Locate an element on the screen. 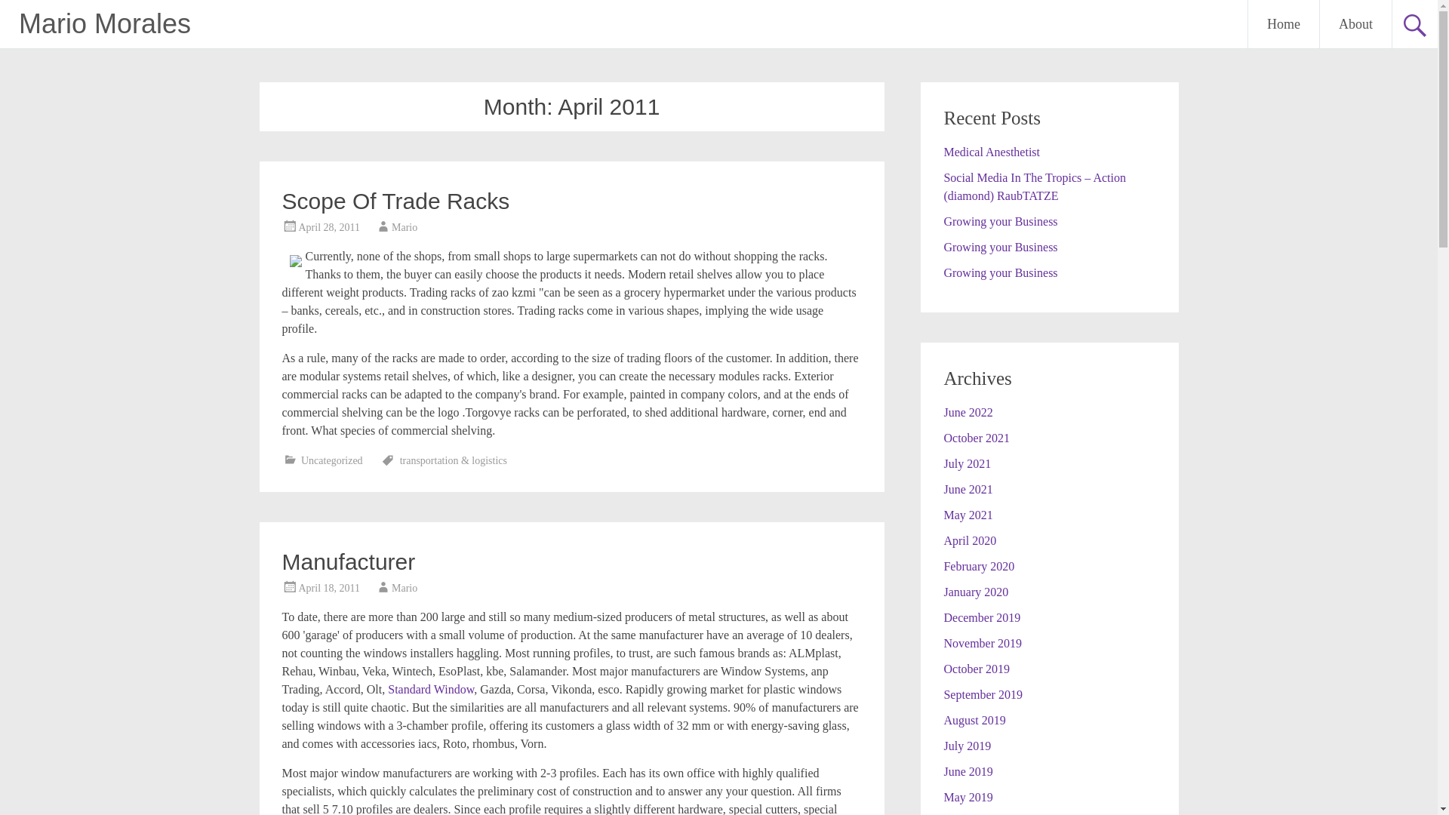 Image resolution: width=1449 pixels, height=815 pixels. Mario Morales is located at coordinates (104, 23).